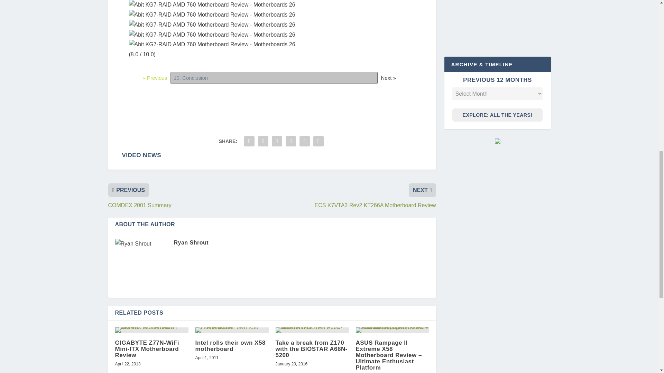 This screenshot has height=373, width=664. I want to click on View all posts by Ryan Shrout, so click(191, 242).